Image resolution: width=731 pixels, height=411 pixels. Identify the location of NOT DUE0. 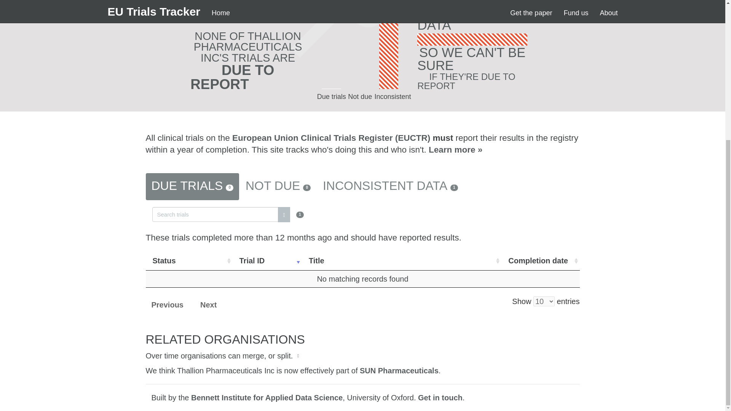
(278, 186).